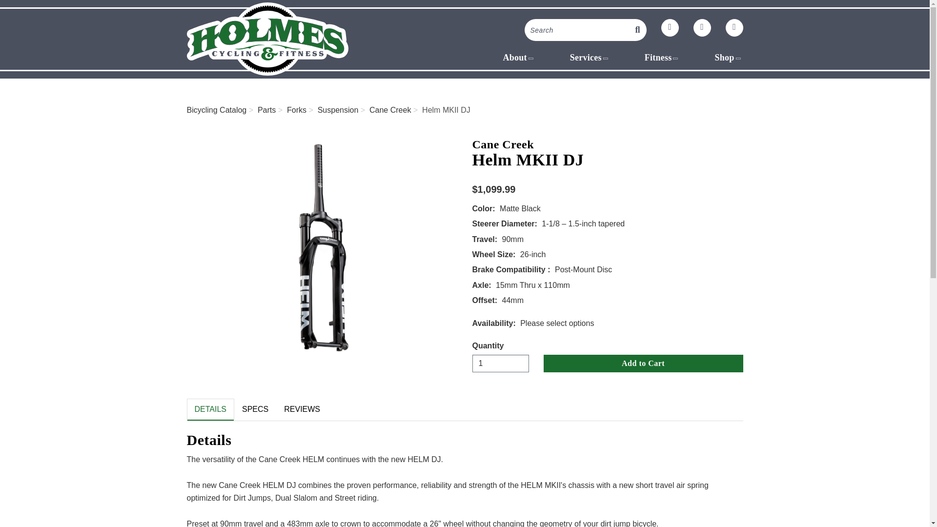  What do you see at coordinates (576, 29) in the screenshot?
I see `Search` at bounding box center [576, 29].